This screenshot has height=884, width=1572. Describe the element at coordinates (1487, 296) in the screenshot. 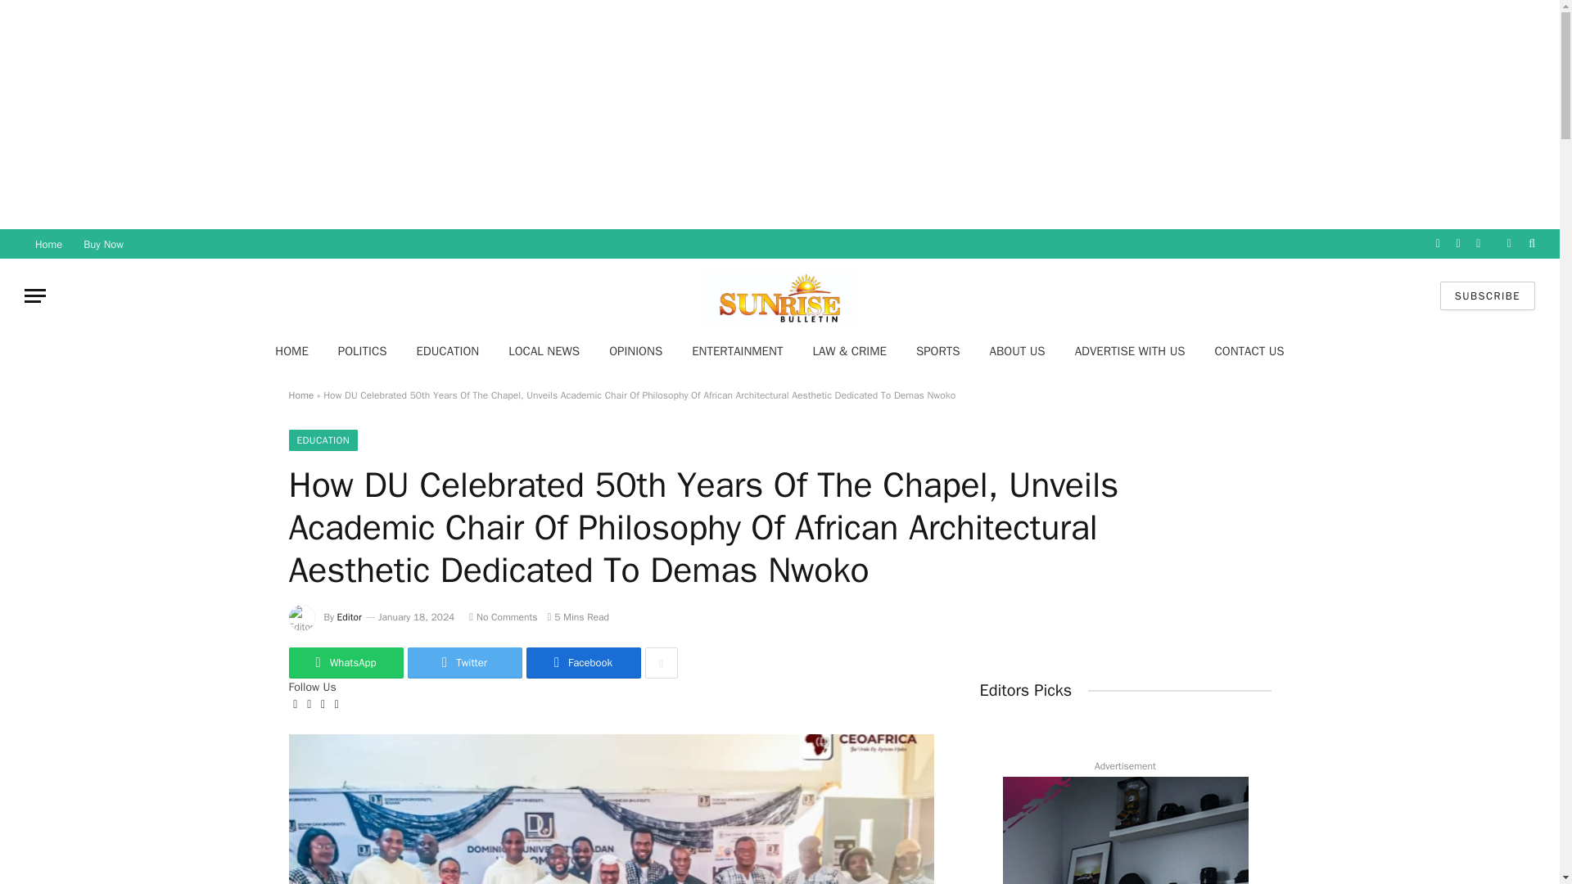

I see `SUBSCRIBE` at that location.